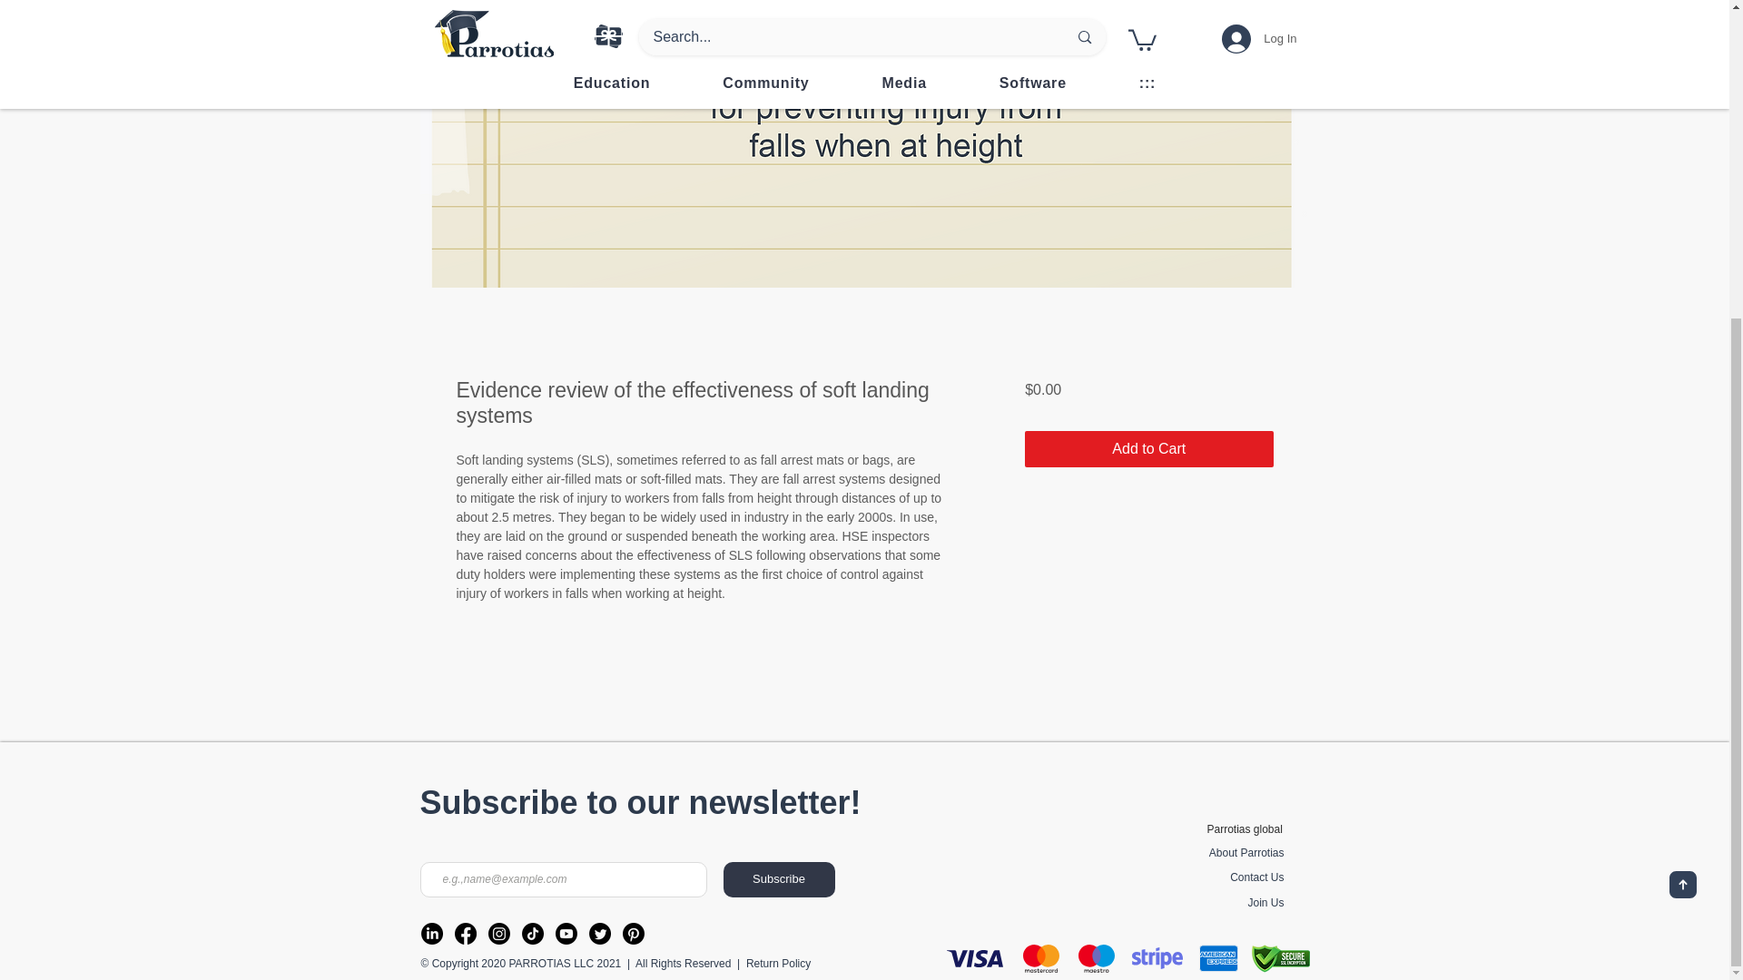 Image resolution: width=1743 pixels, height=980 pixels. I want to click on Join Us, so click(1265, 904).